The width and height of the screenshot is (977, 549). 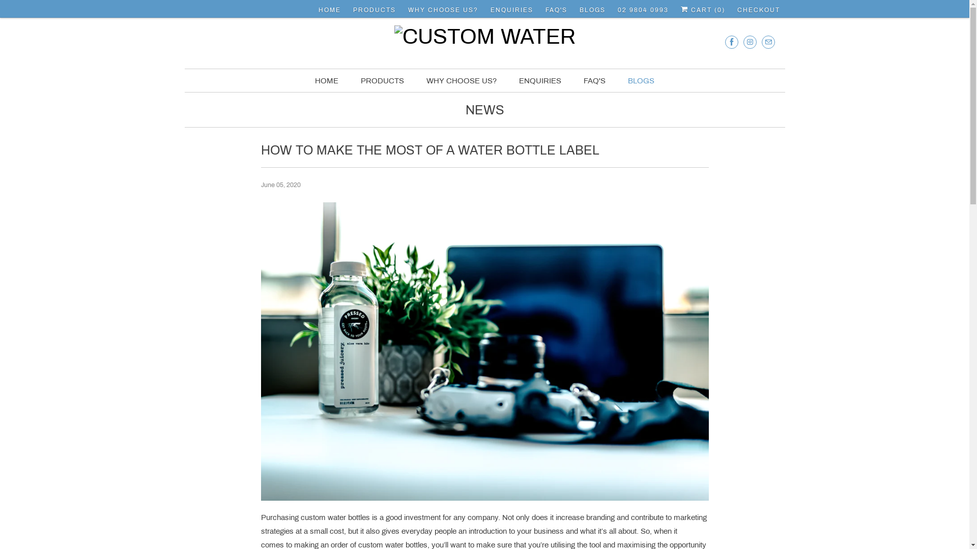 What do you see at coordinates (484, 113) in the screenshot?
I see `NEWS` at bounding box center [484, 113].